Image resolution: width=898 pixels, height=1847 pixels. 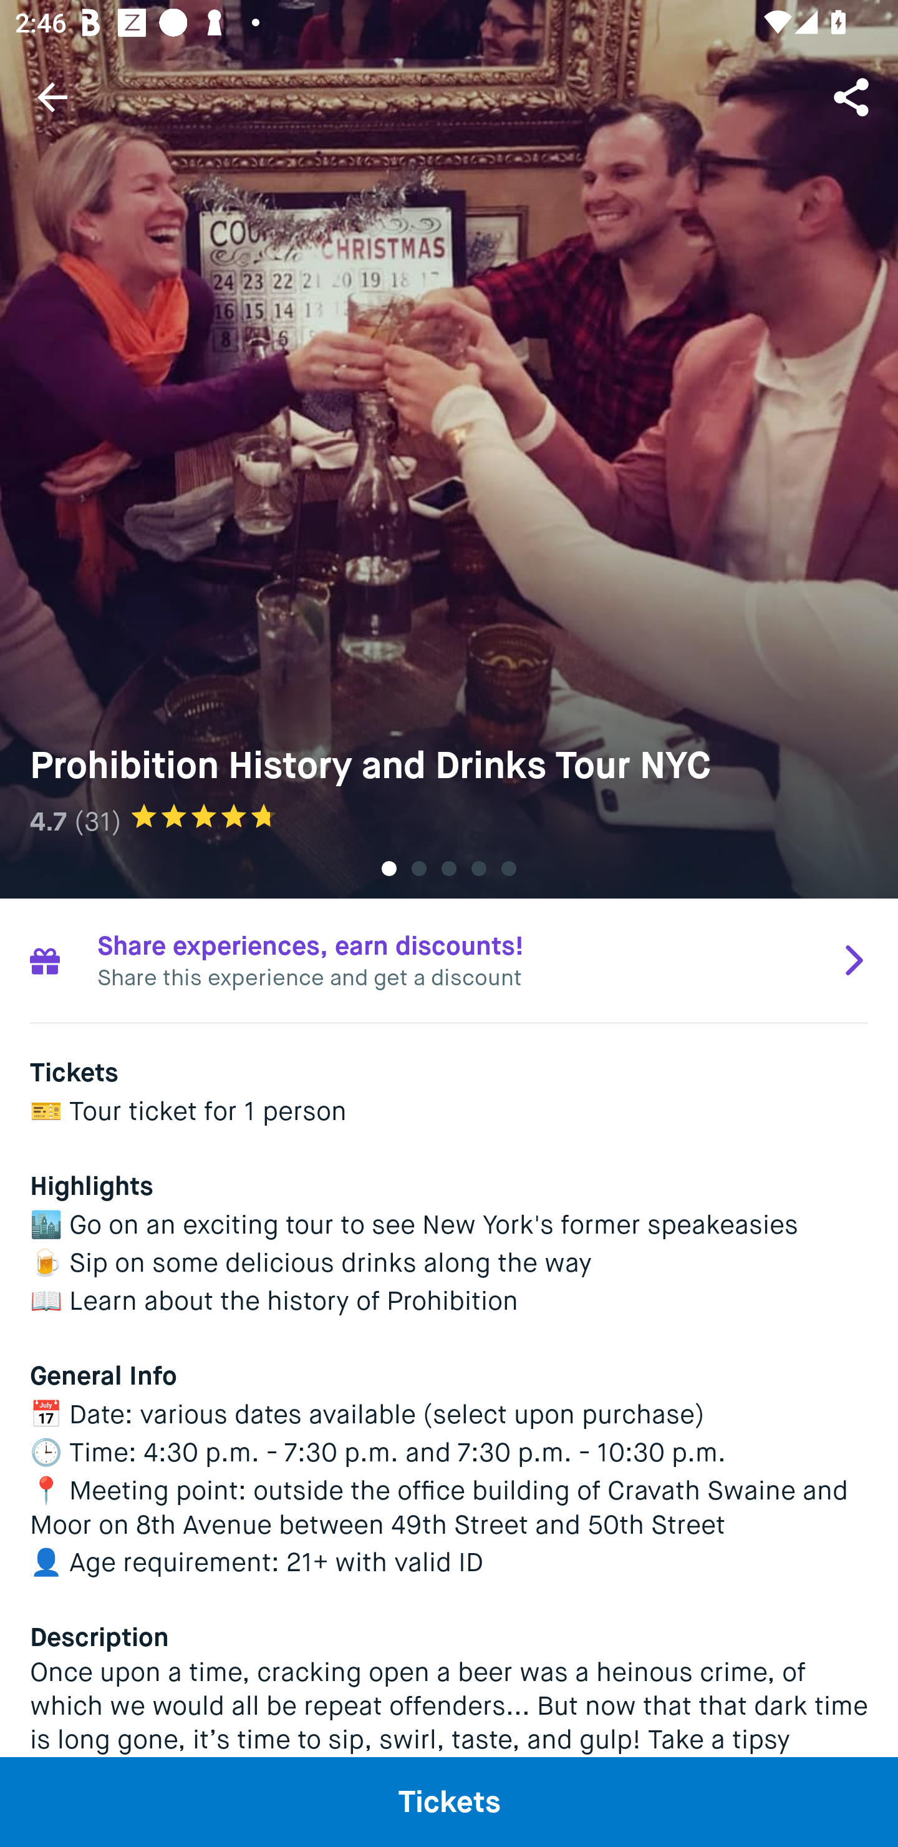 I want to click on Tickets, so click(x=449, y=1801).